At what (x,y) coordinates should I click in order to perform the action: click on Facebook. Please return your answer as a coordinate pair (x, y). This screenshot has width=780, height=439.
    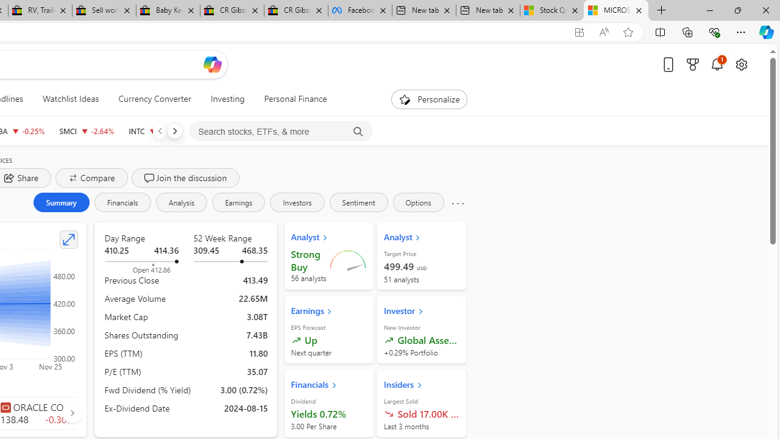
    Looking at the image, I should click on (360, 11).